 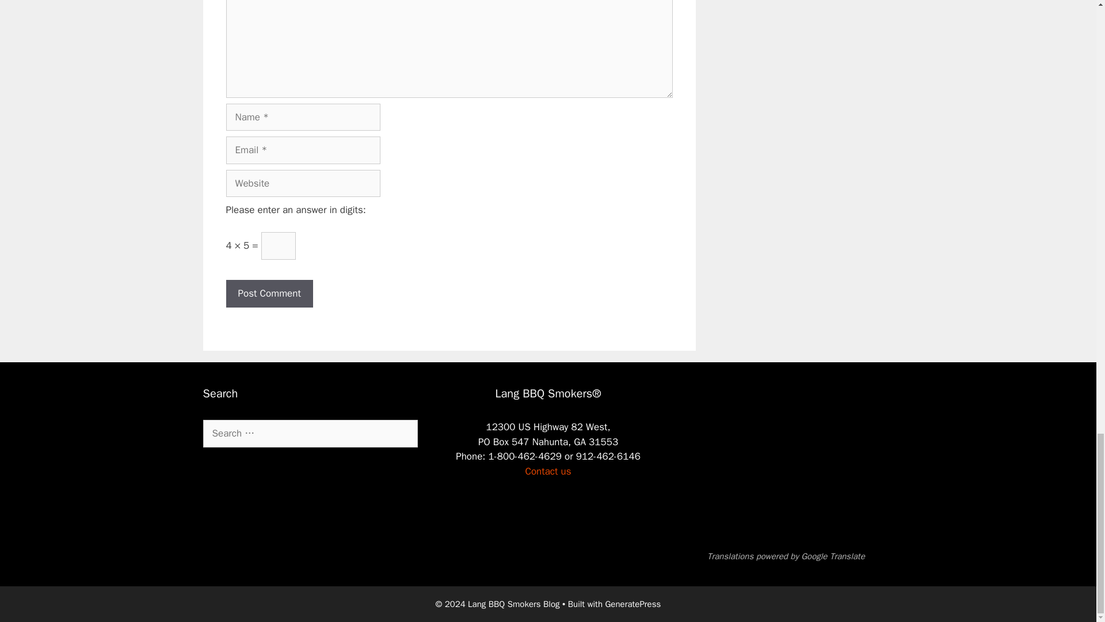 I want to click on Post Comment, so click(x=269, y=294).